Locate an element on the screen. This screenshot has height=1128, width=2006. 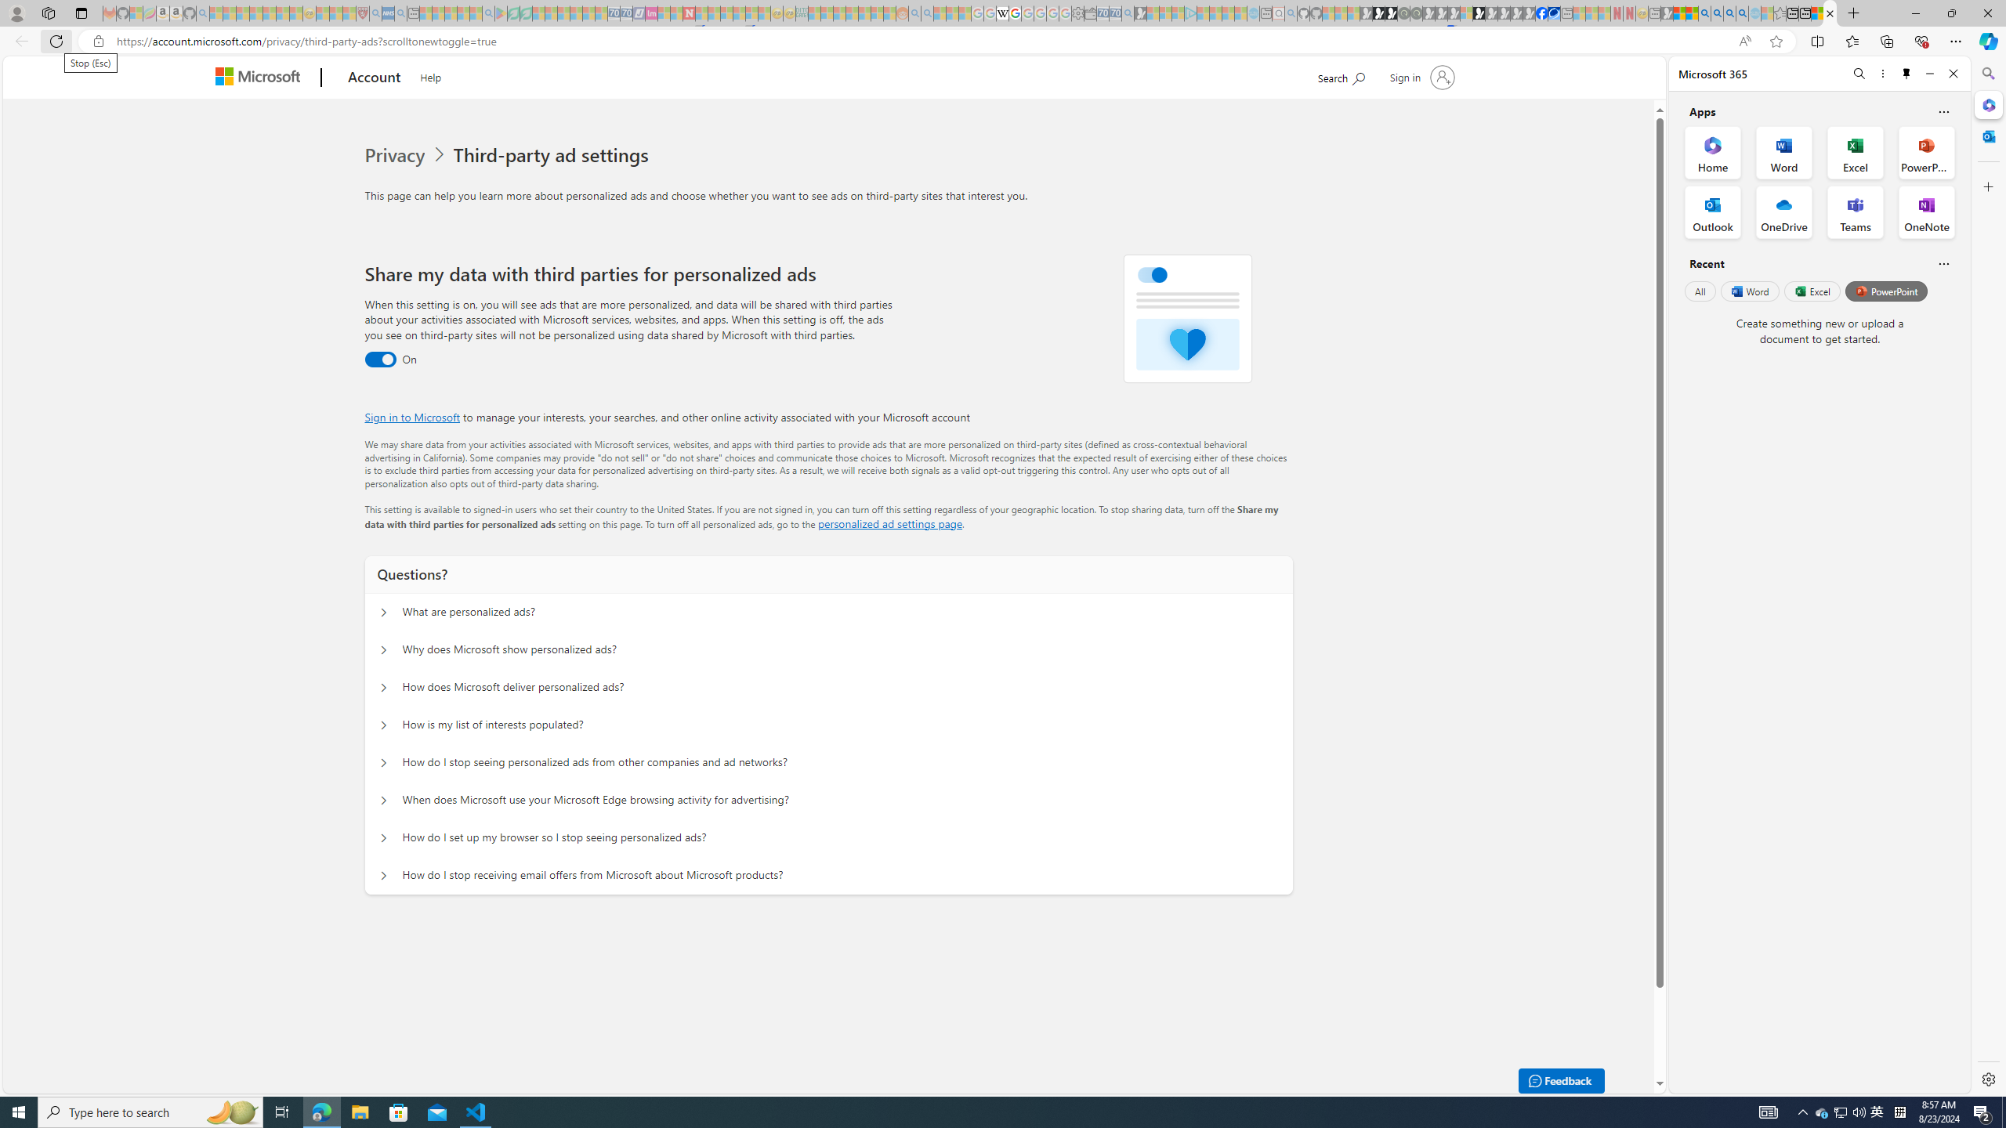
Bluey: Let's Play! - Apps on Google Play - Sleeping is located at coordinates (500, 13).